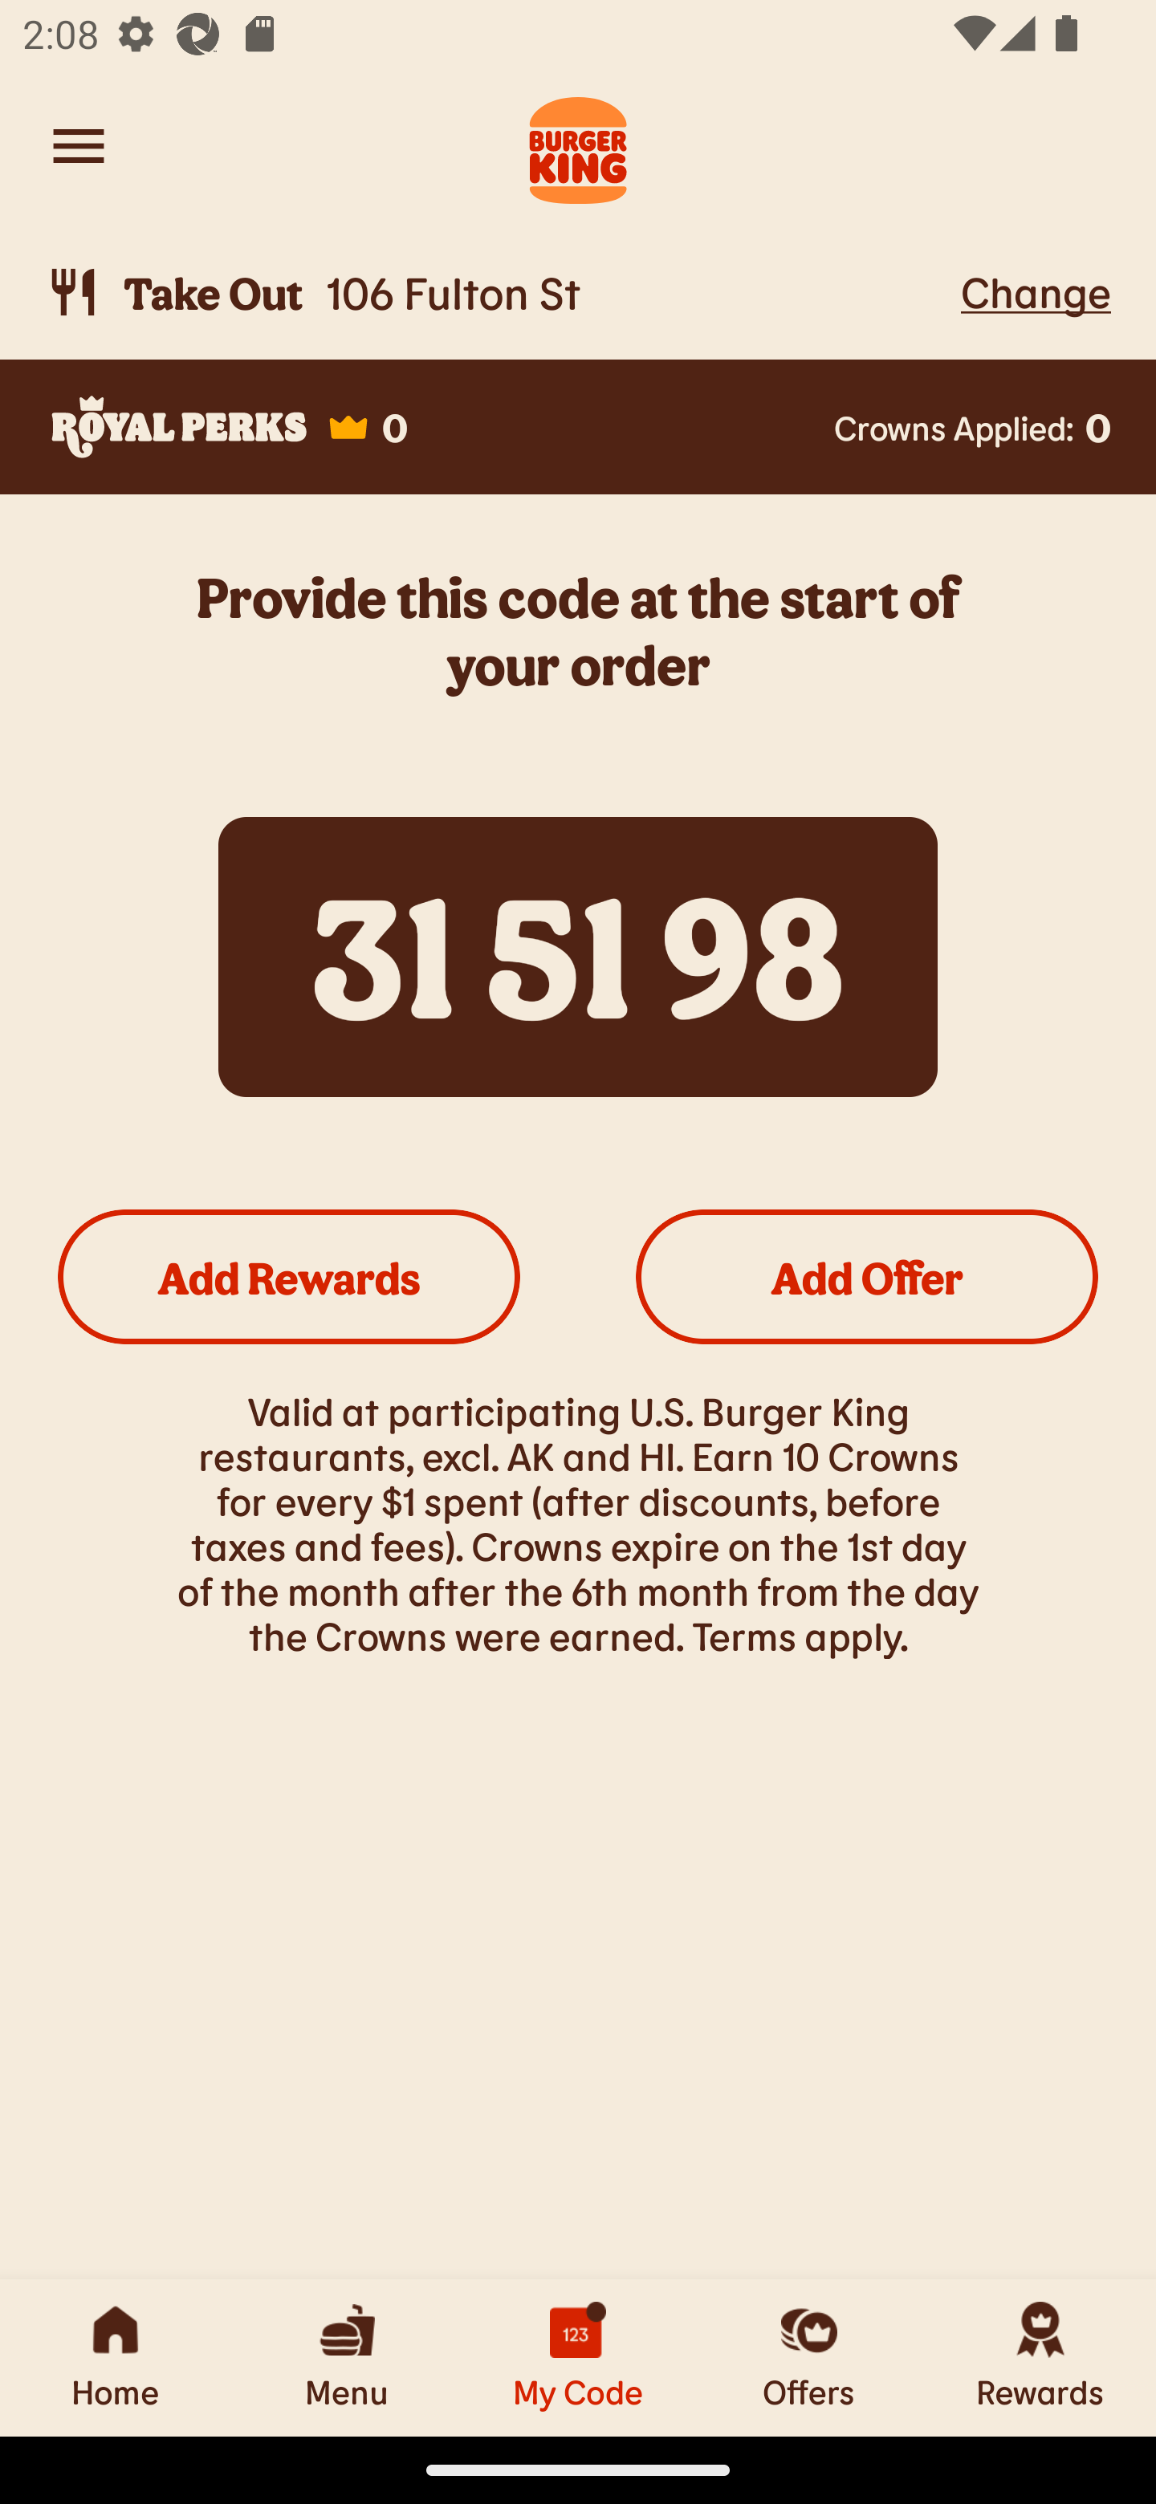  What do you see at coordinates (809, 2357) in the screenshot?
I see `Offers` at bounding box center [809, 2357].